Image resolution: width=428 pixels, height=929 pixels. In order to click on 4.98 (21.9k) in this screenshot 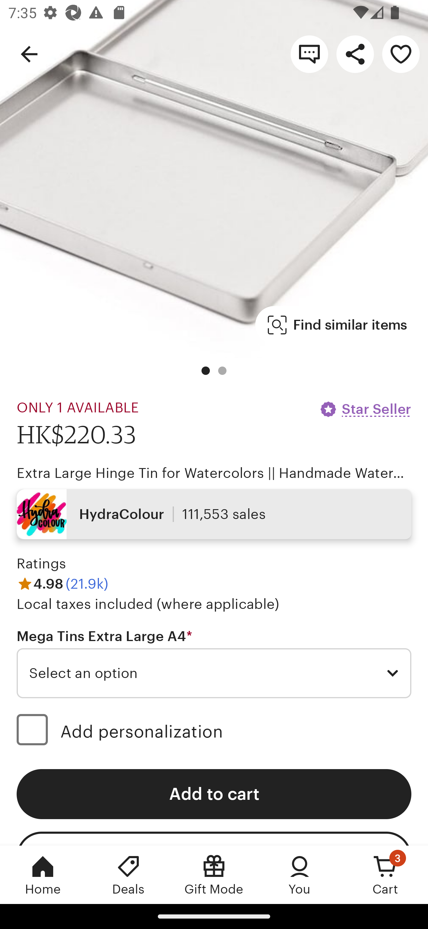, I will do `click(62, 584)`.